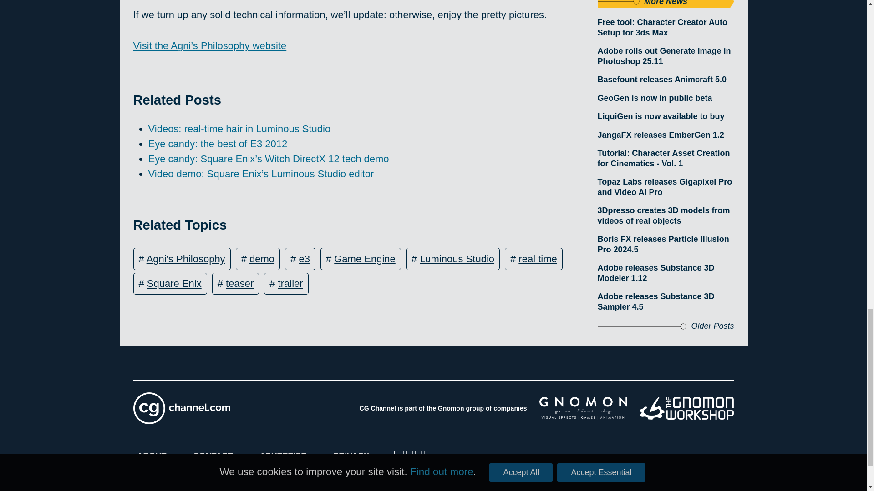 Image resolution: width=874 pixels, height=491 pixels. I want to click on Game Engine, so click(365, 259).